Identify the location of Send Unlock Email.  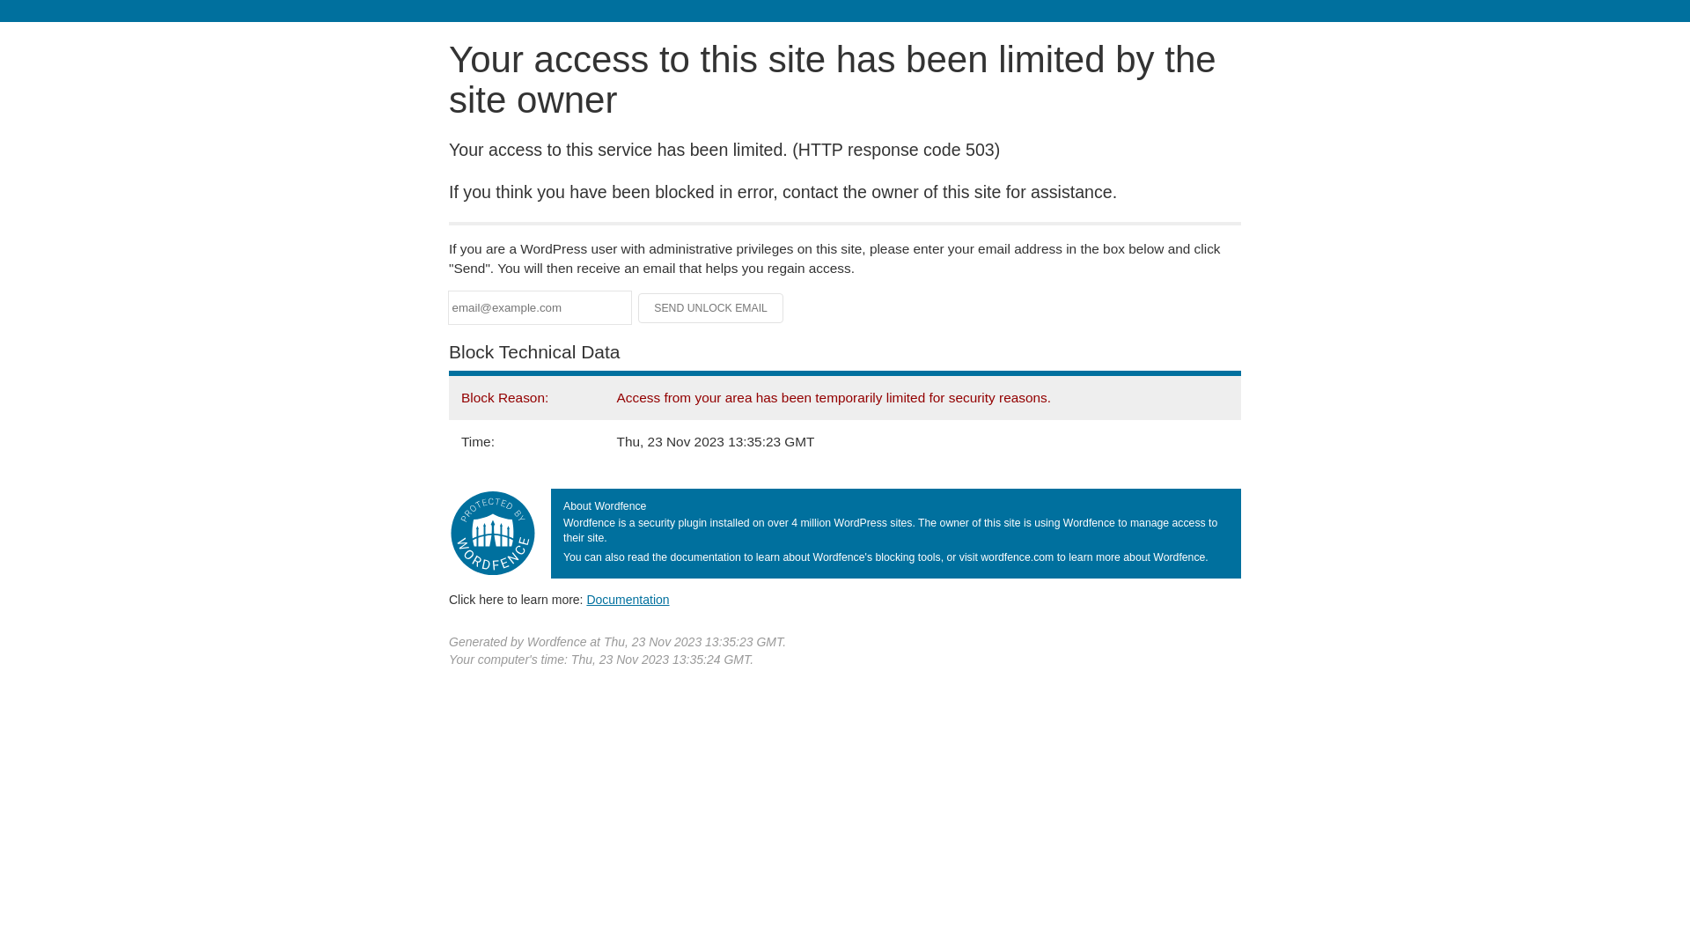
(711, 308).